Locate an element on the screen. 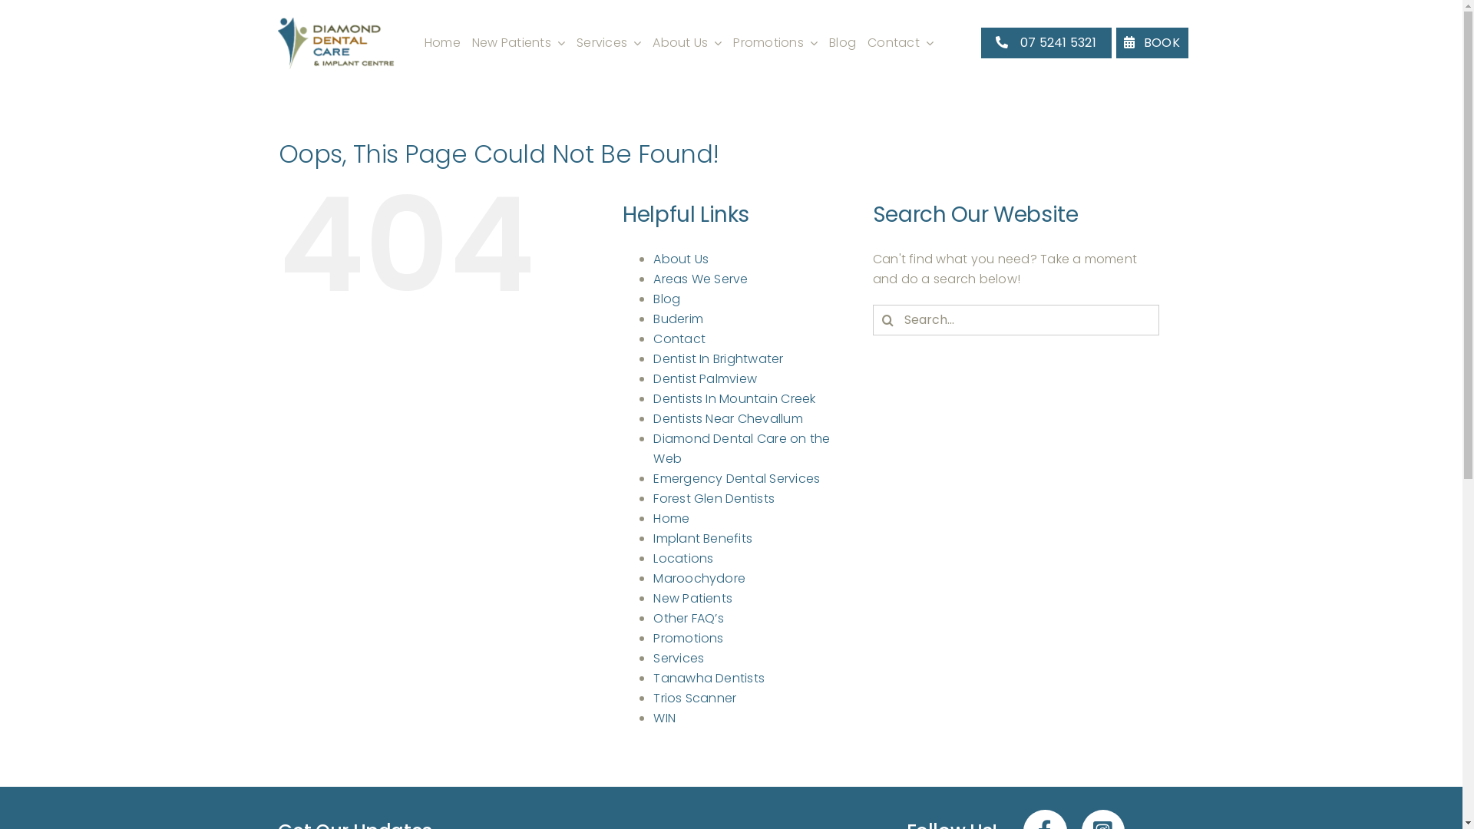  Implant Benefits is located at coordinates (702, 539).